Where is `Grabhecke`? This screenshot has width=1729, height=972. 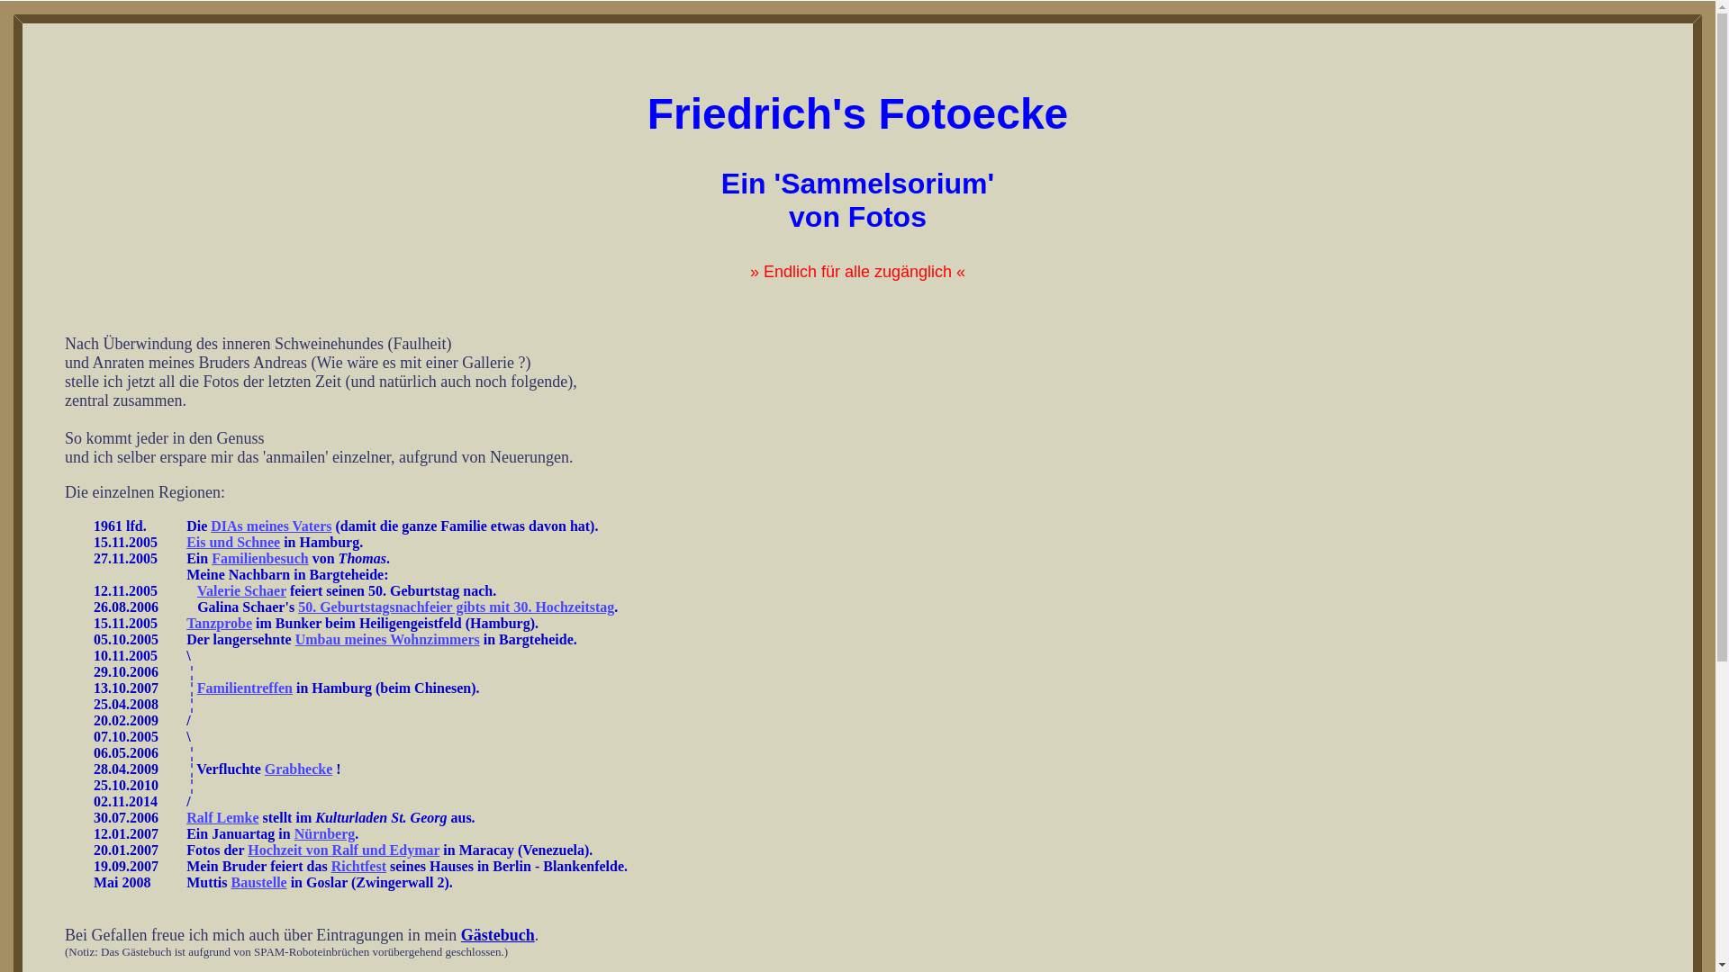 Grabhecke is located at coordinates (299, 769).